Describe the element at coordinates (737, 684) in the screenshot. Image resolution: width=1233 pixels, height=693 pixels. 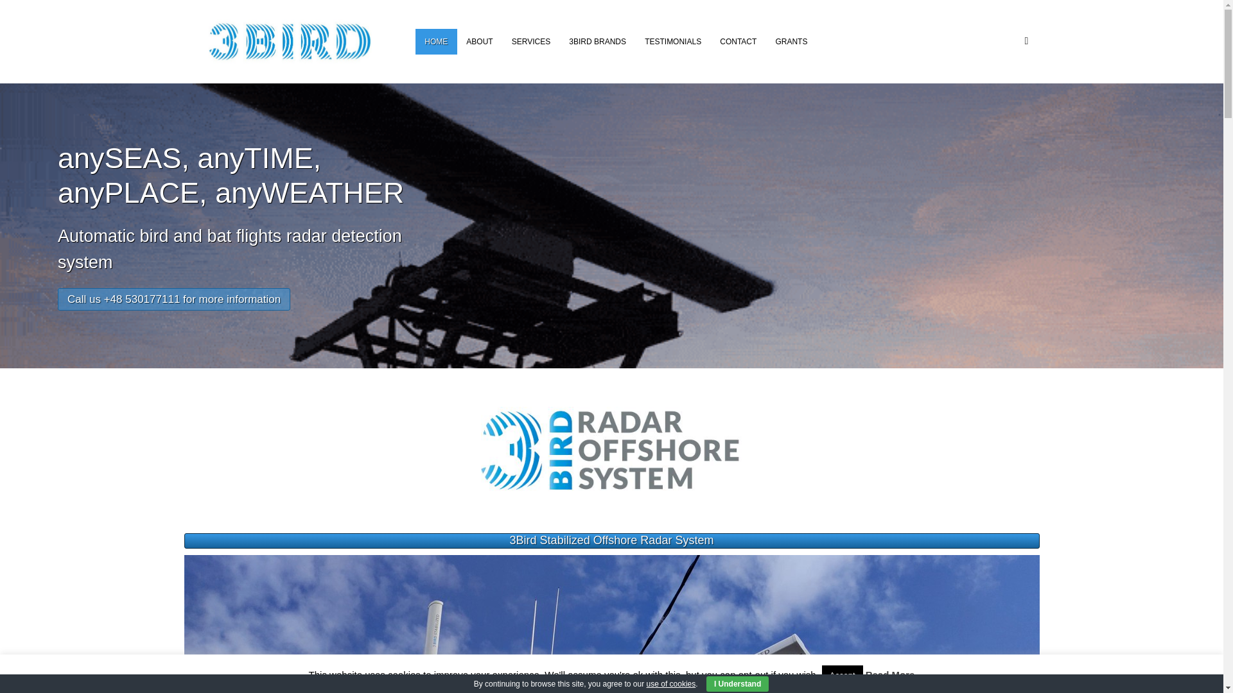
I see `I Understand` at that location.